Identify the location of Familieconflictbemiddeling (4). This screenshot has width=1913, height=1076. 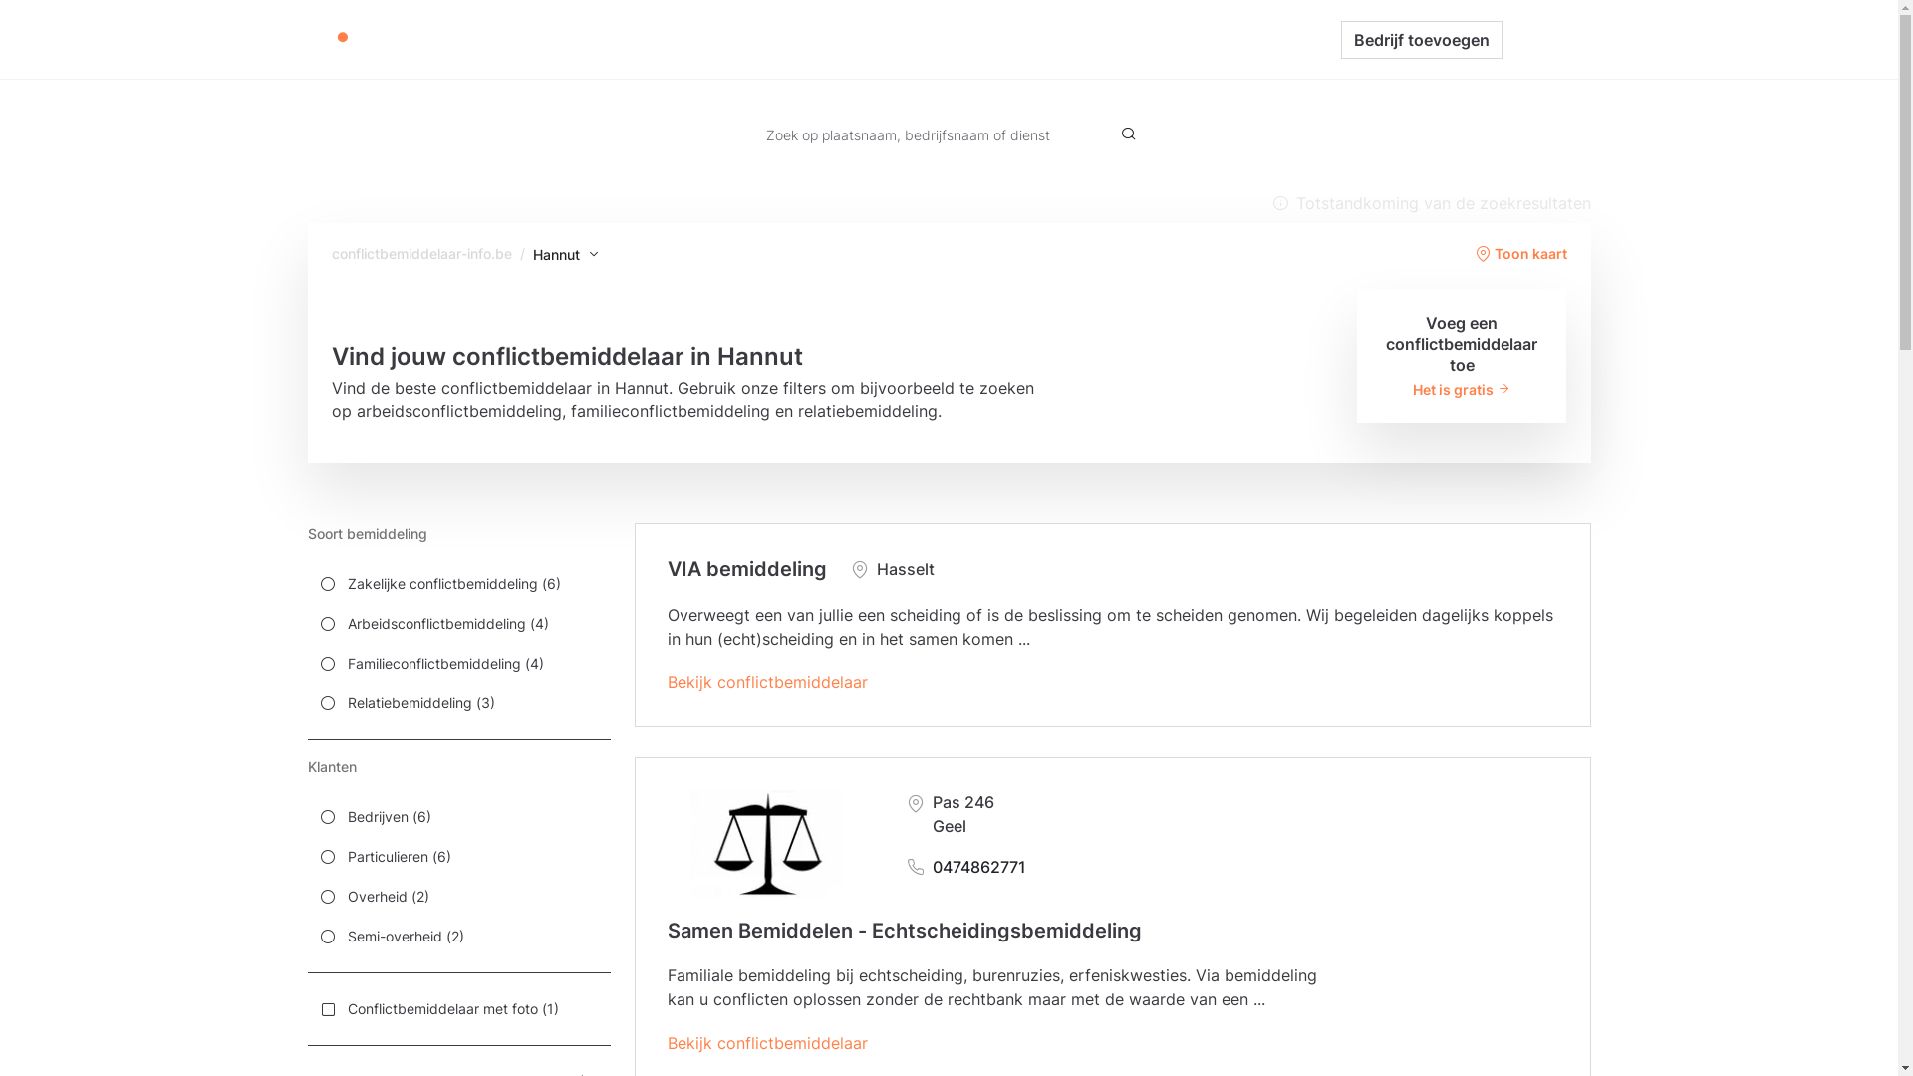
(458, 664).